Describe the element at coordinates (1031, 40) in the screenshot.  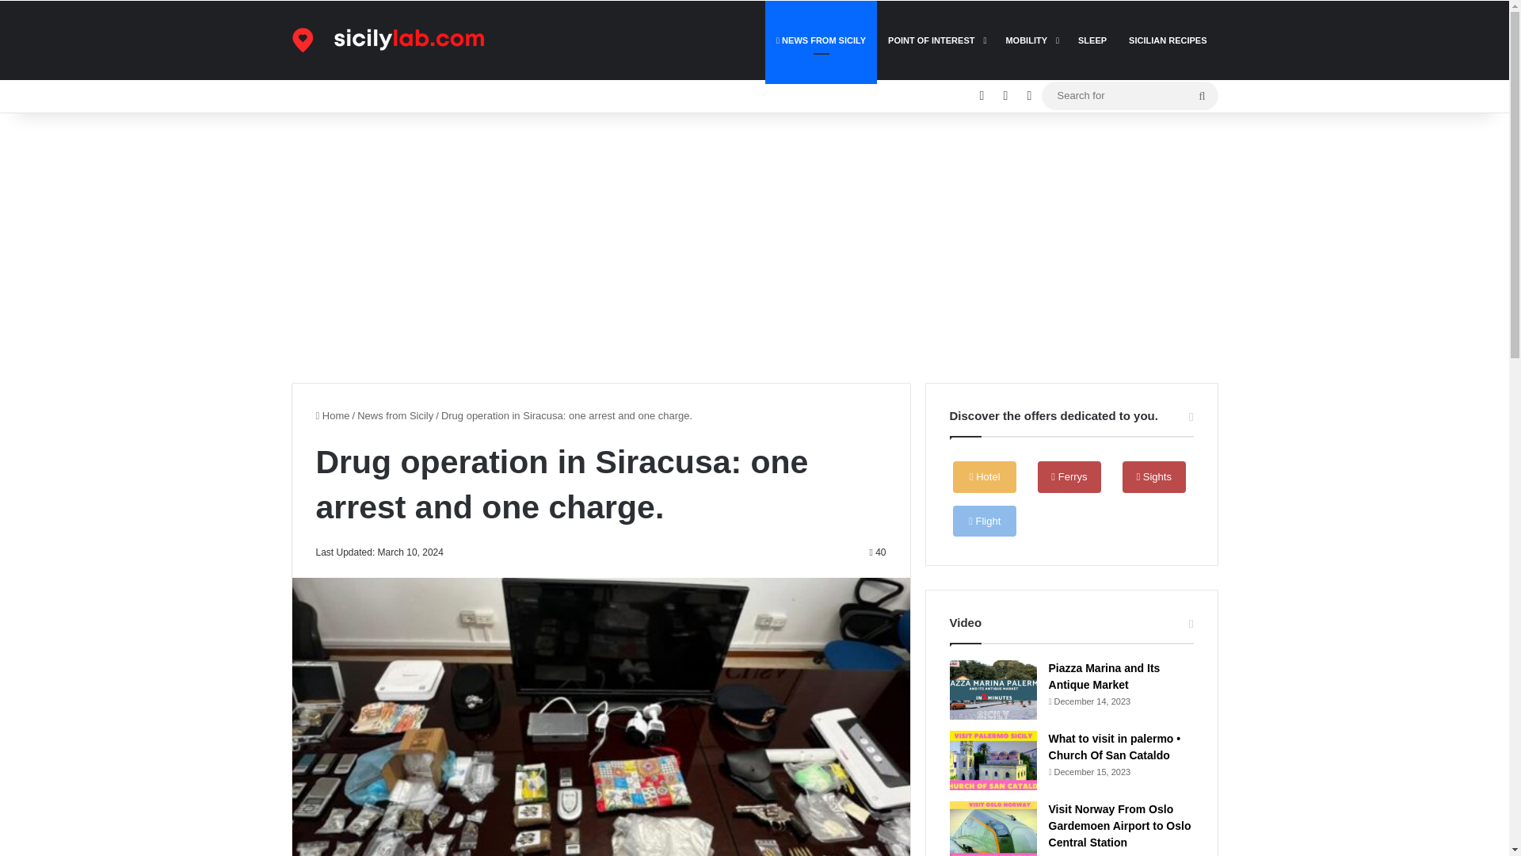
I see `MOBILITY` at that location.